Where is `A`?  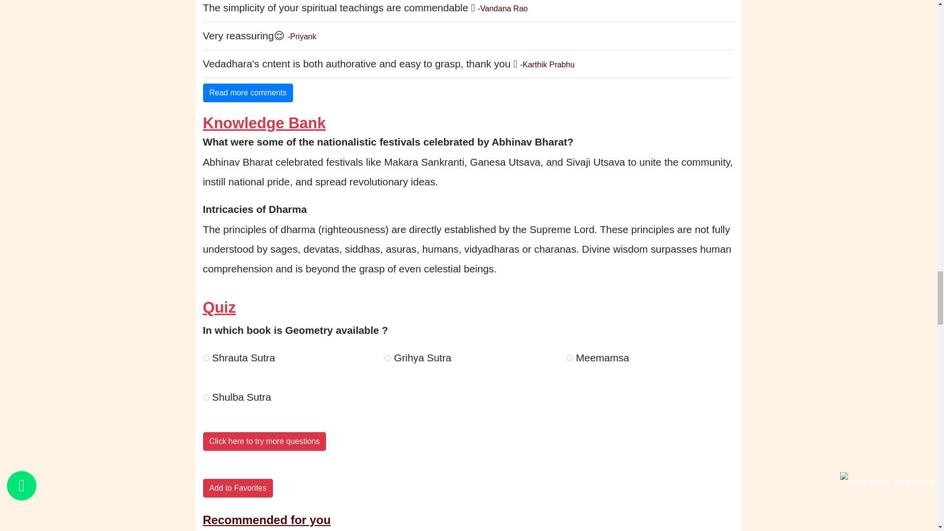
A is located at coordinates (206, 358).